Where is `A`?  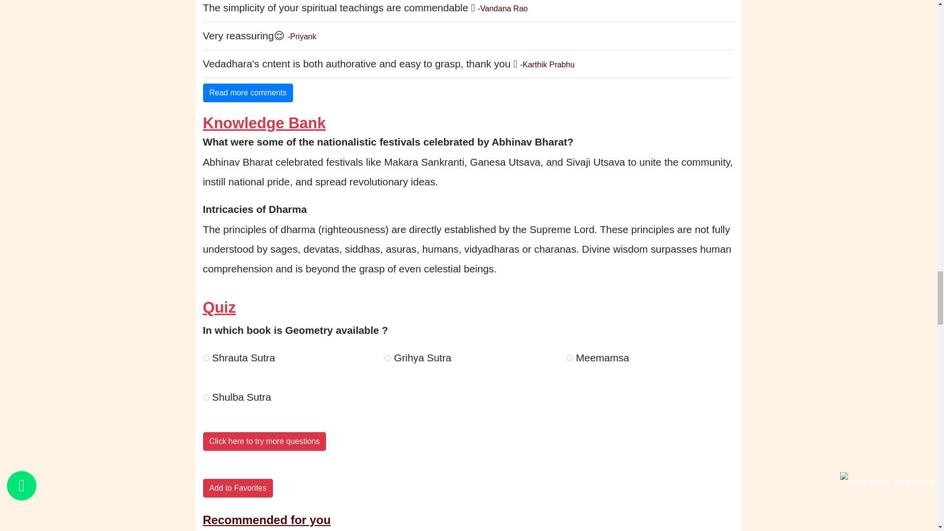
A is located at coordinates (206, 358).